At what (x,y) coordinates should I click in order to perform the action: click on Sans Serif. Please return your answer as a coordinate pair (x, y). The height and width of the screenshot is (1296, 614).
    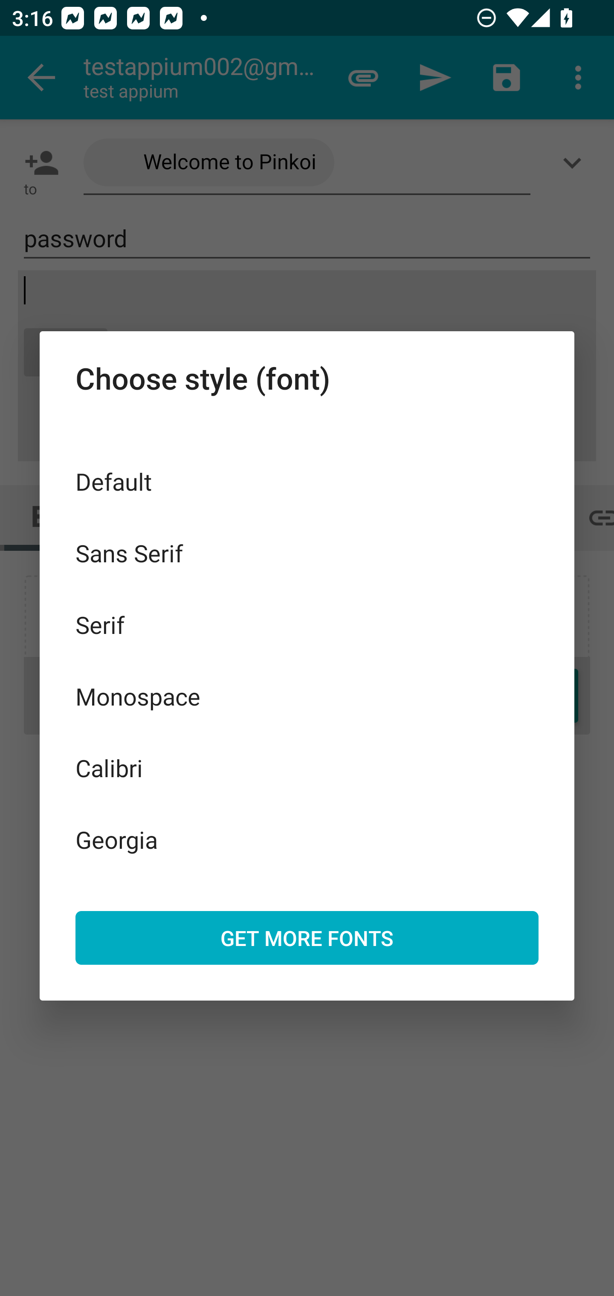
    Looking at the image, I should click on (307, 553).